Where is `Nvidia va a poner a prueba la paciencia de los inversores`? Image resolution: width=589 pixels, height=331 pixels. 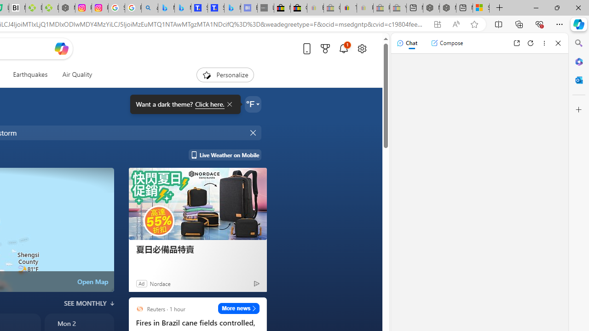 Nvidia va a poner a prueba la paciencia de los inversores is located at coordinates (17, 8).